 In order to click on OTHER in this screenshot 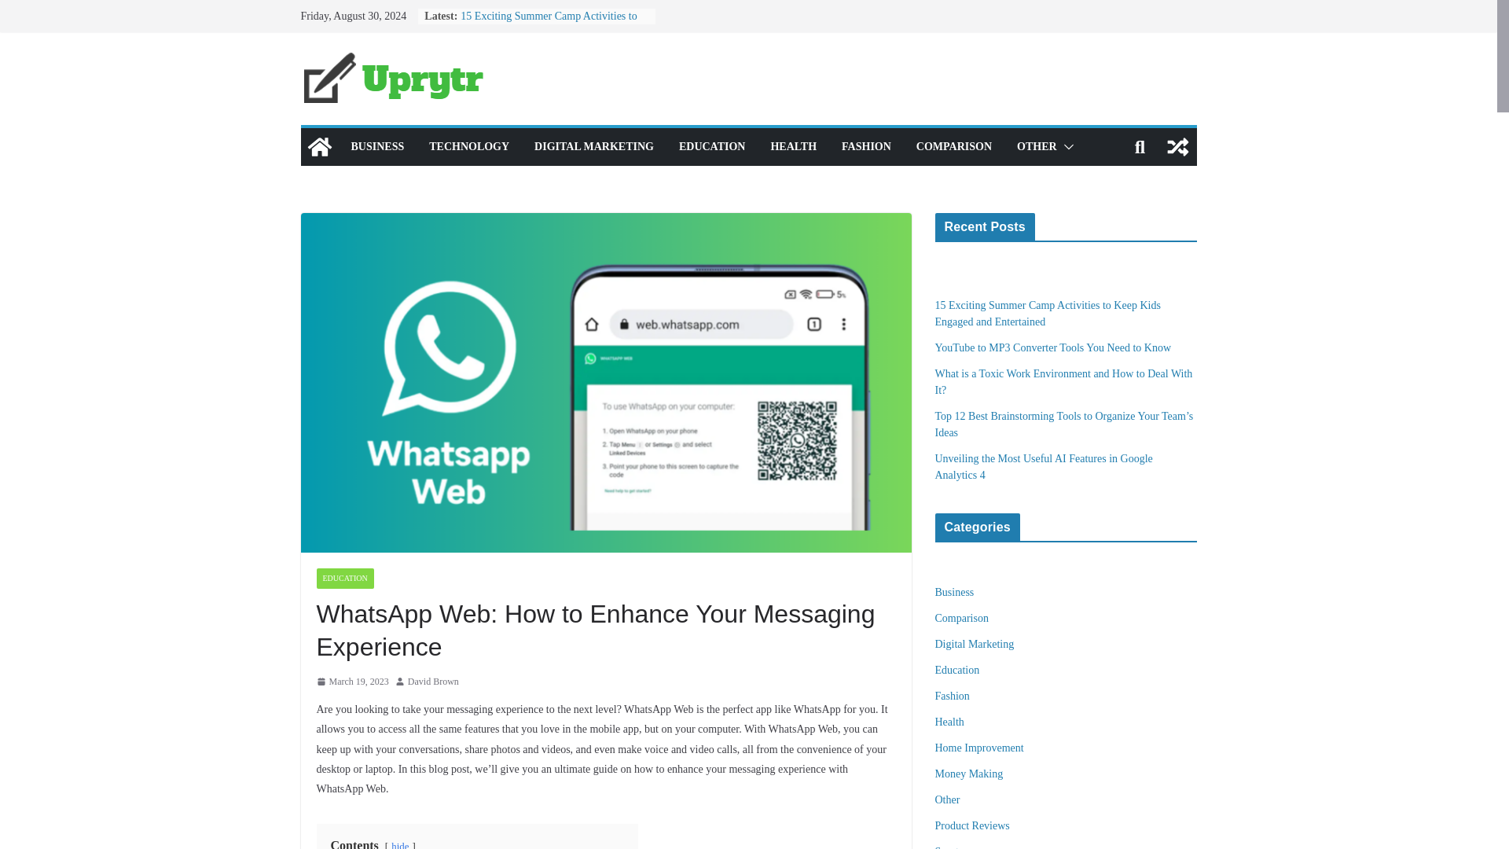, I will do `click(1037, 146)`.